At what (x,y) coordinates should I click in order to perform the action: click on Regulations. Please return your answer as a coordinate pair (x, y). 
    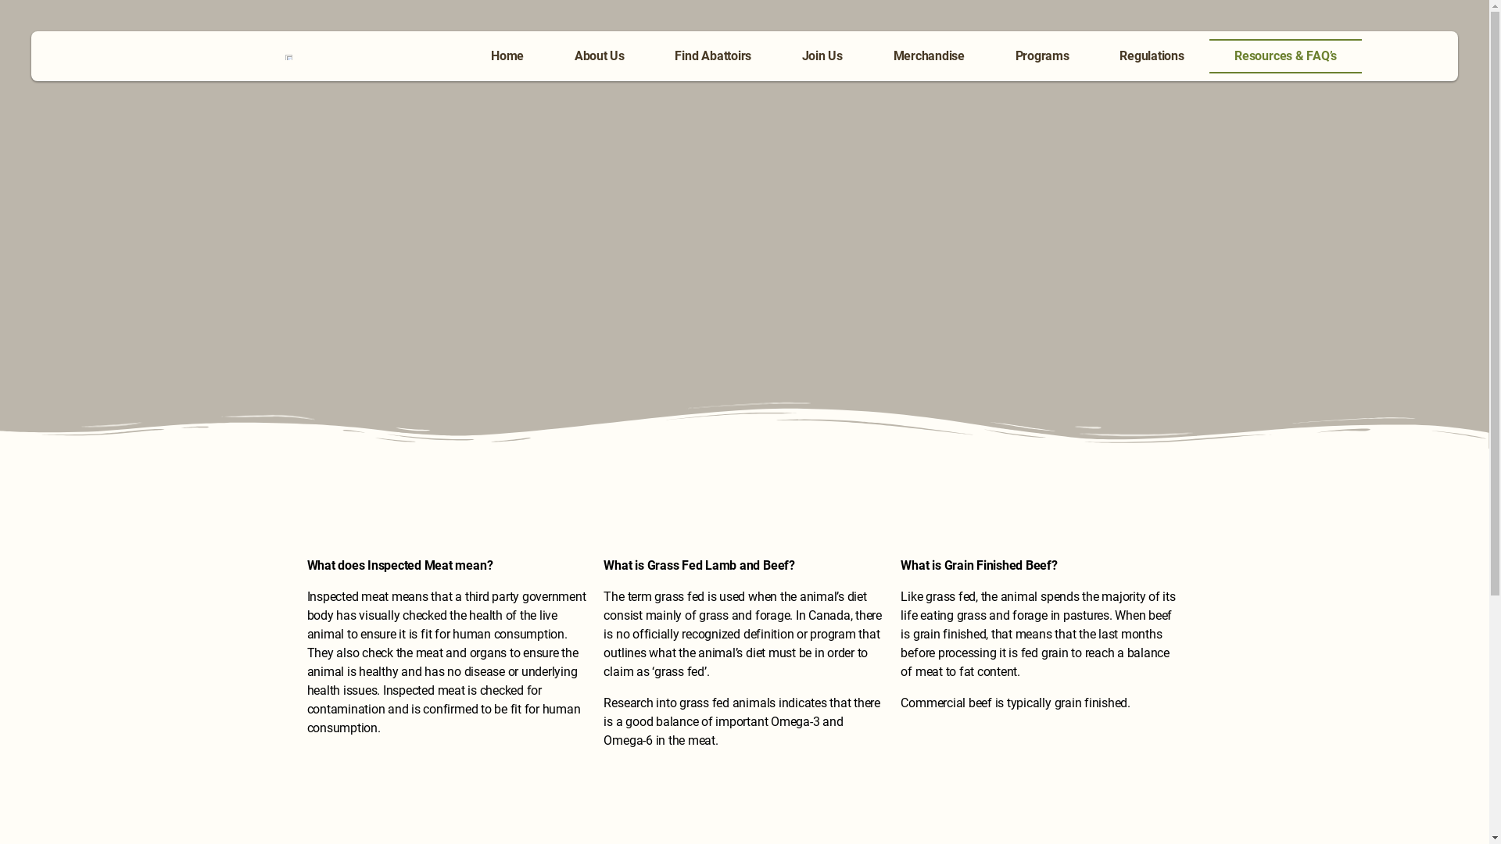
    Looking at the image, I should click on (1152, 56).